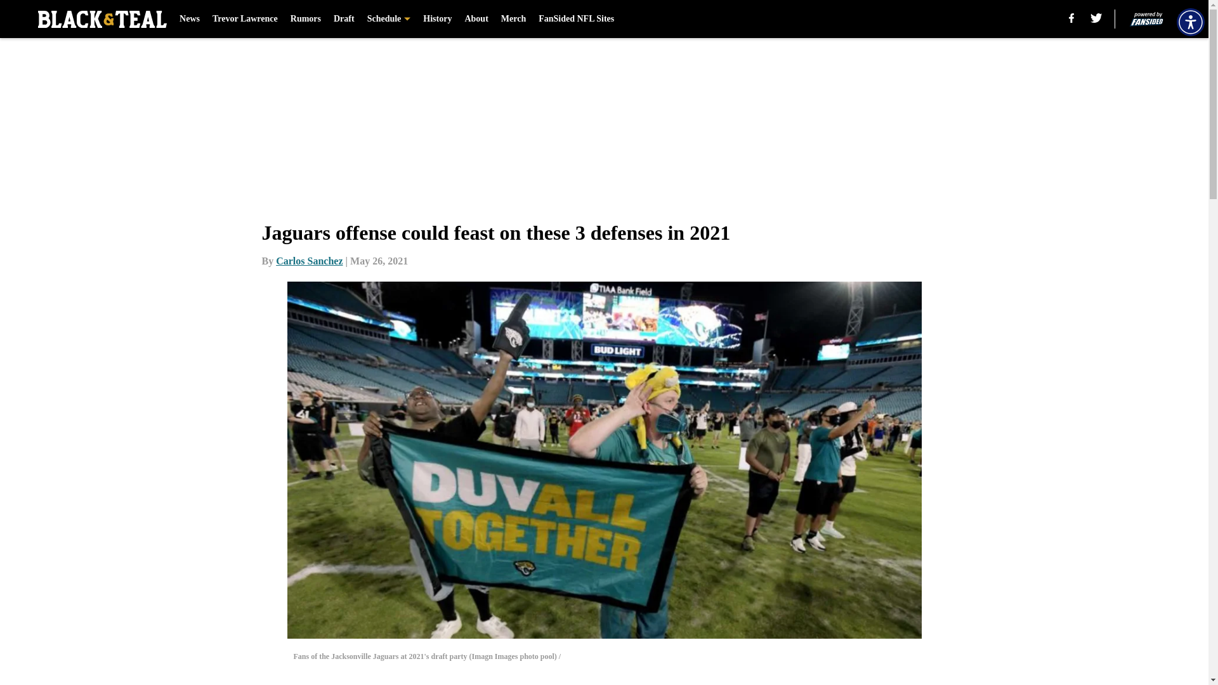  I want to click on Rumors, so click(306, 19).